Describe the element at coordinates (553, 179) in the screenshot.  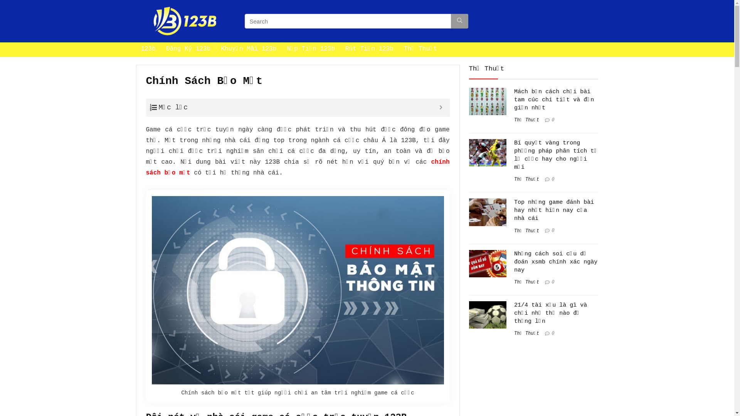
I see `0` at that location.